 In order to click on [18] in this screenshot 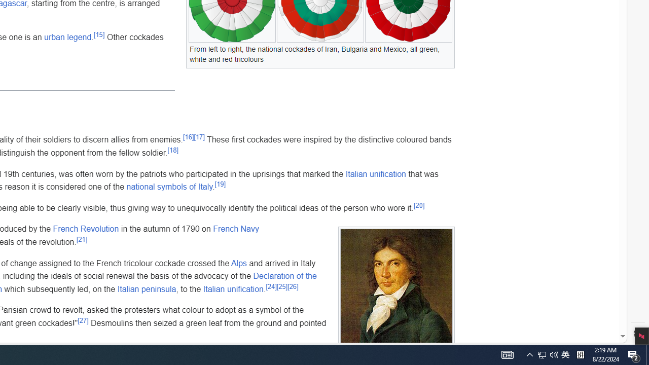, I will do `click(173, 150)`.